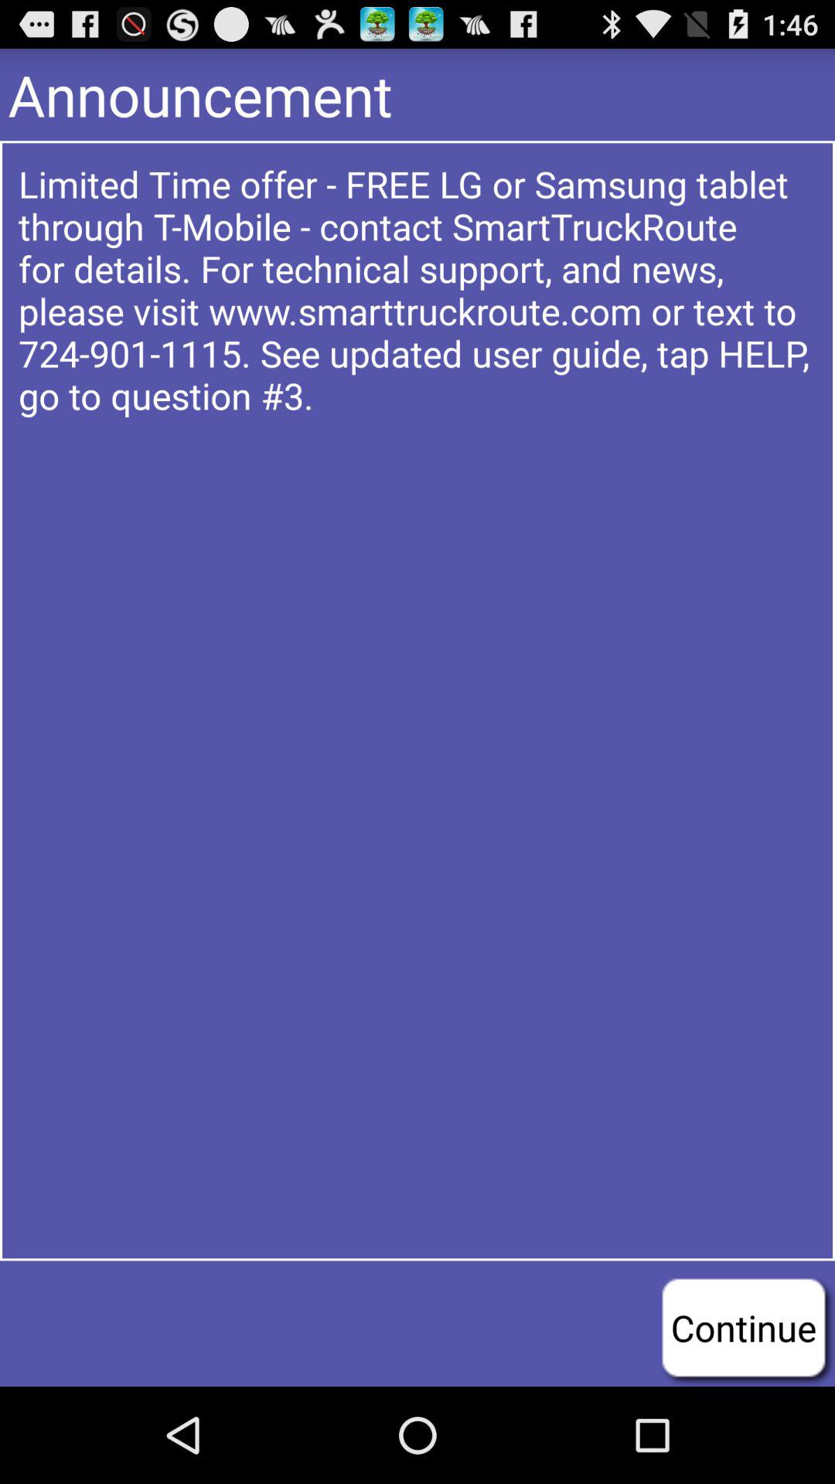 The image size is (835, 1484). What do you see at coordinates (744, 1327) in the screenshot?
I see `press continue` at bounding box center [744, 1327].